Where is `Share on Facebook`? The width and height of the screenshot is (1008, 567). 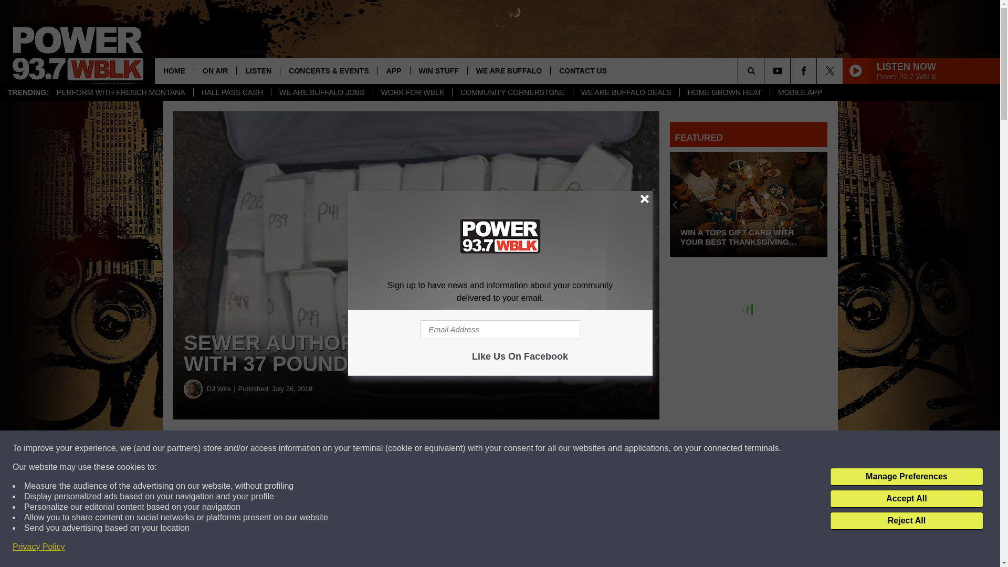 Share on Facebook is located at coordinates (319, 448).